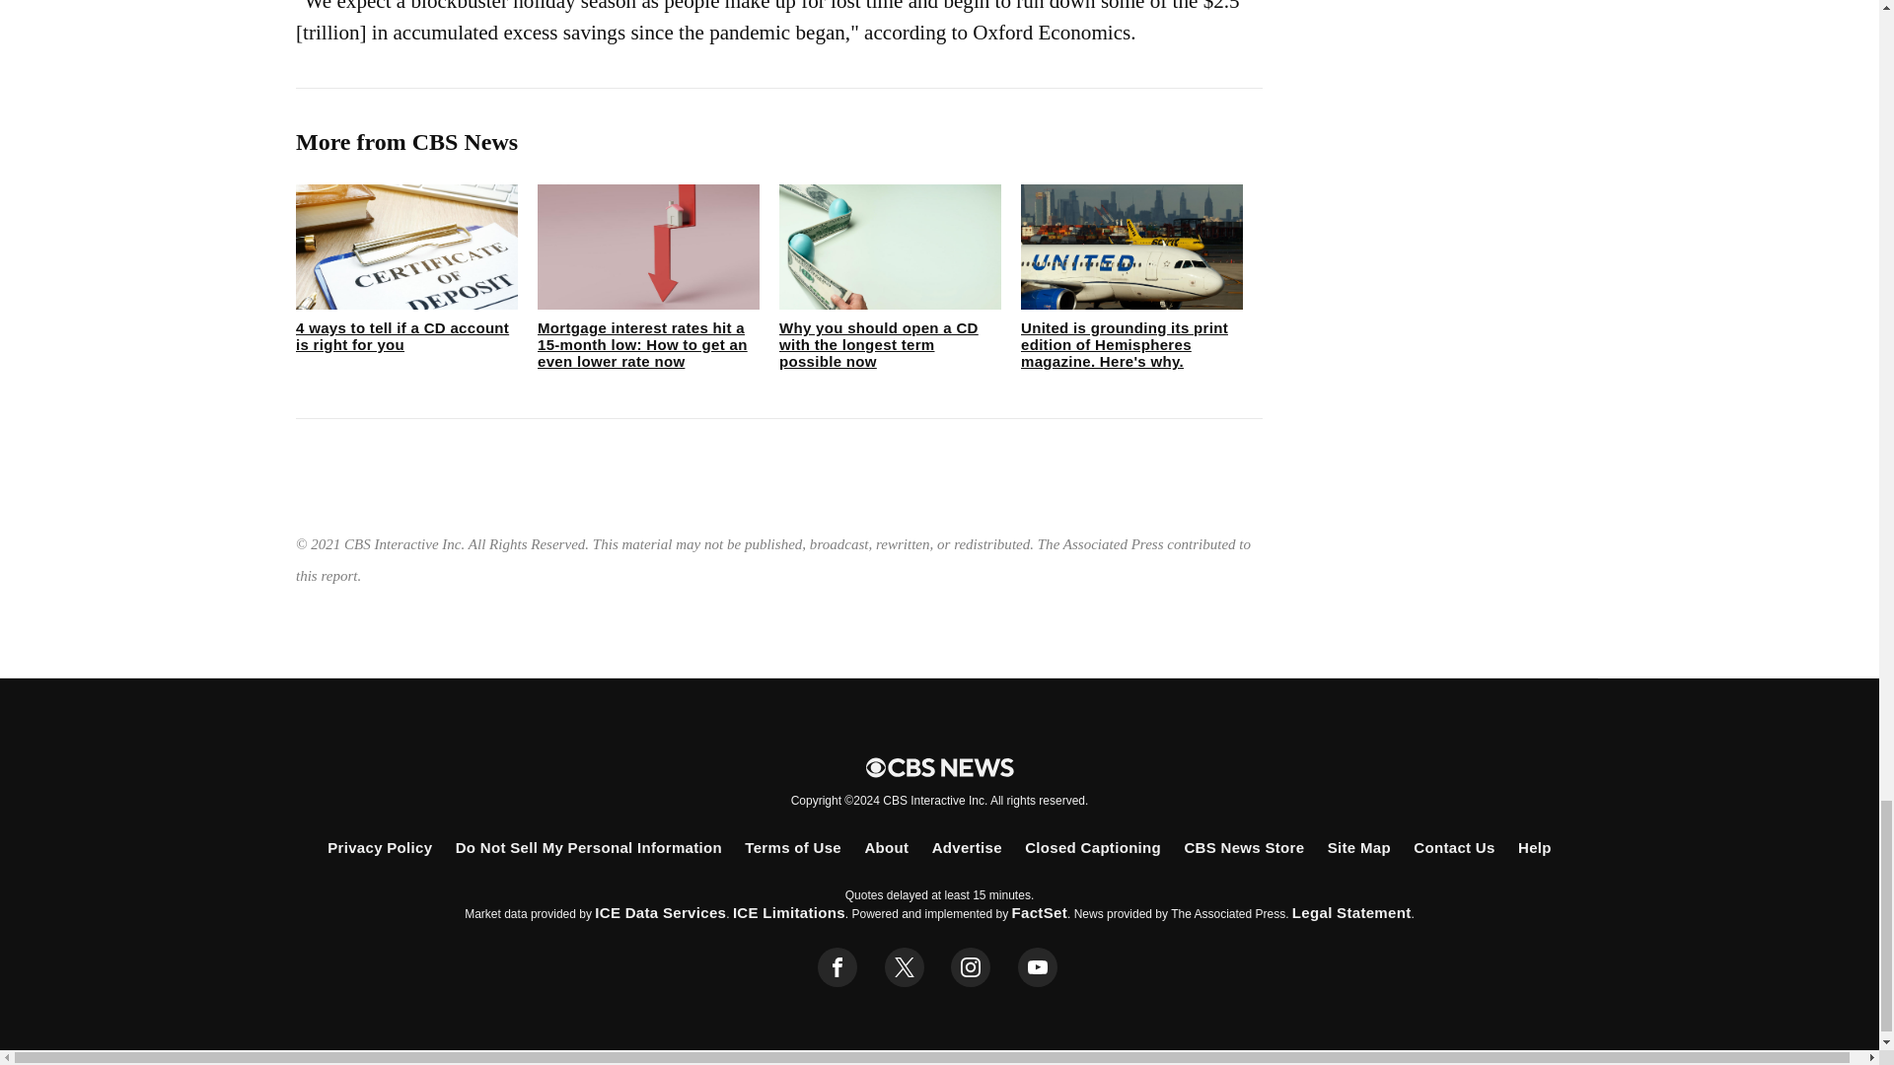 The width and height of the screenshot is (1894, 1065). I want to click on youtube, so click(1038, 967).